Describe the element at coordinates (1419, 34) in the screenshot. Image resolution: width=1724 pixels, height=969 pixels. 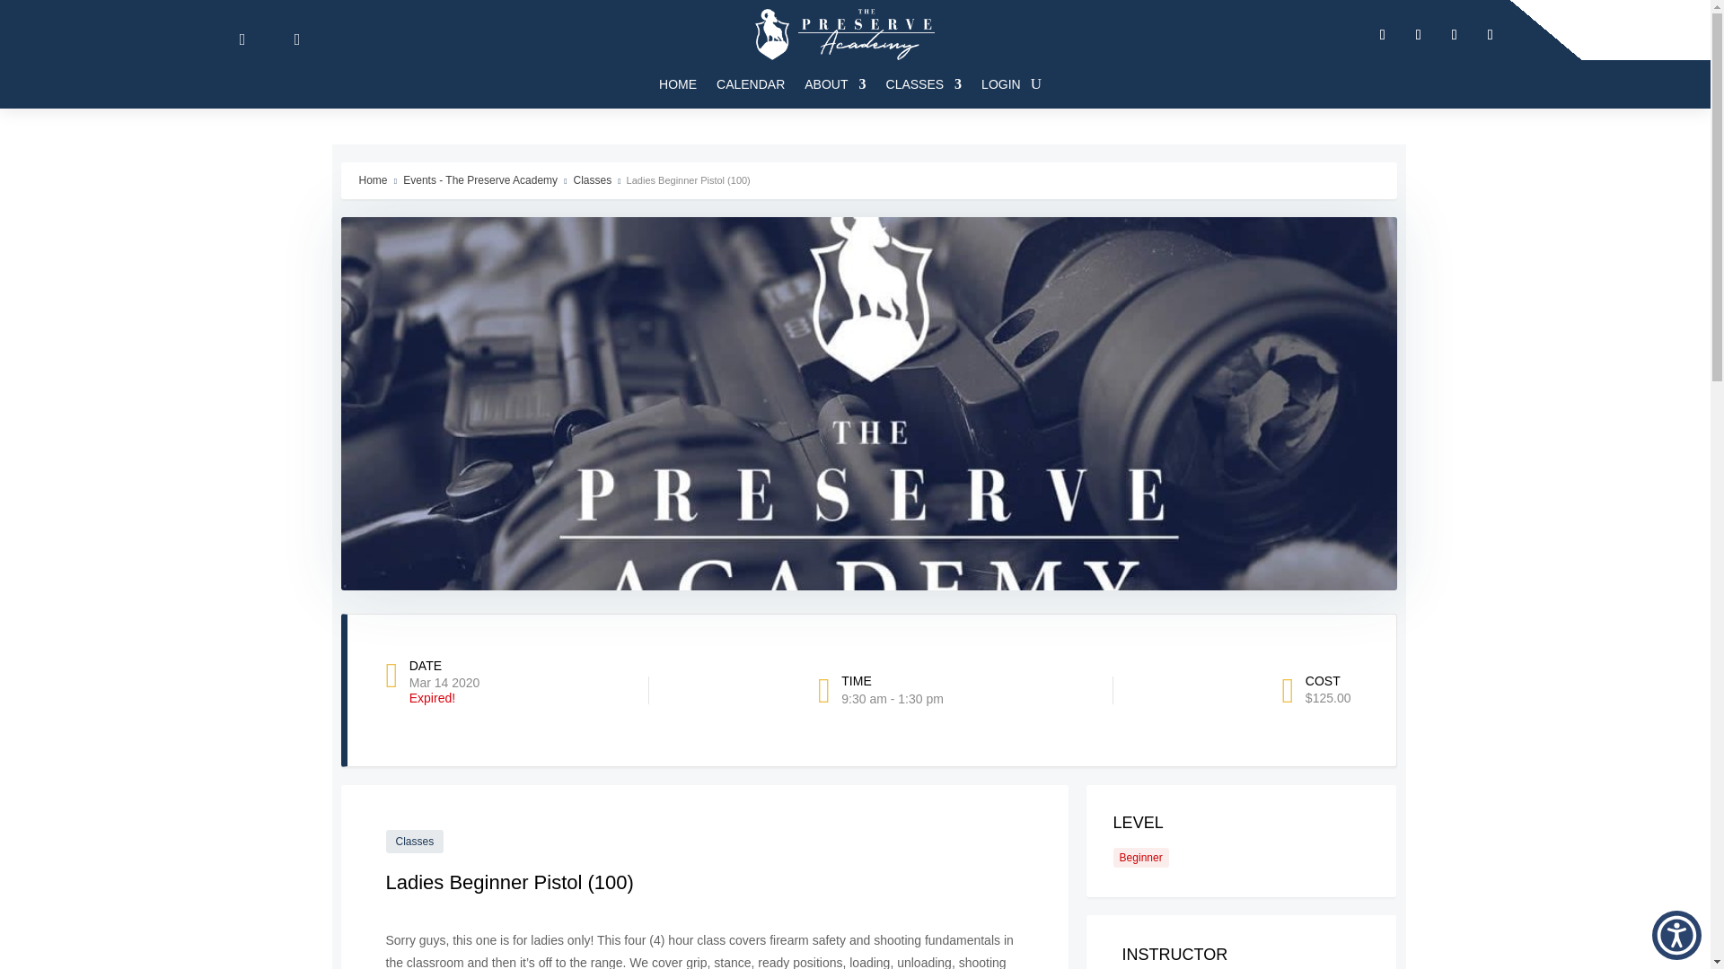
I see `Follow on X` at that location.